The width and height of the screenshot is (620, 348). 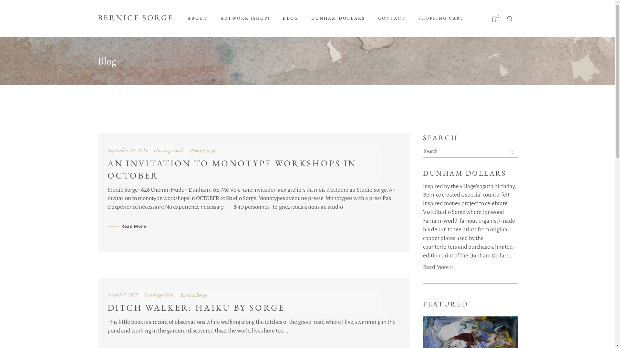 I want to click on September 10, 2023, so click(x=127, y=150).